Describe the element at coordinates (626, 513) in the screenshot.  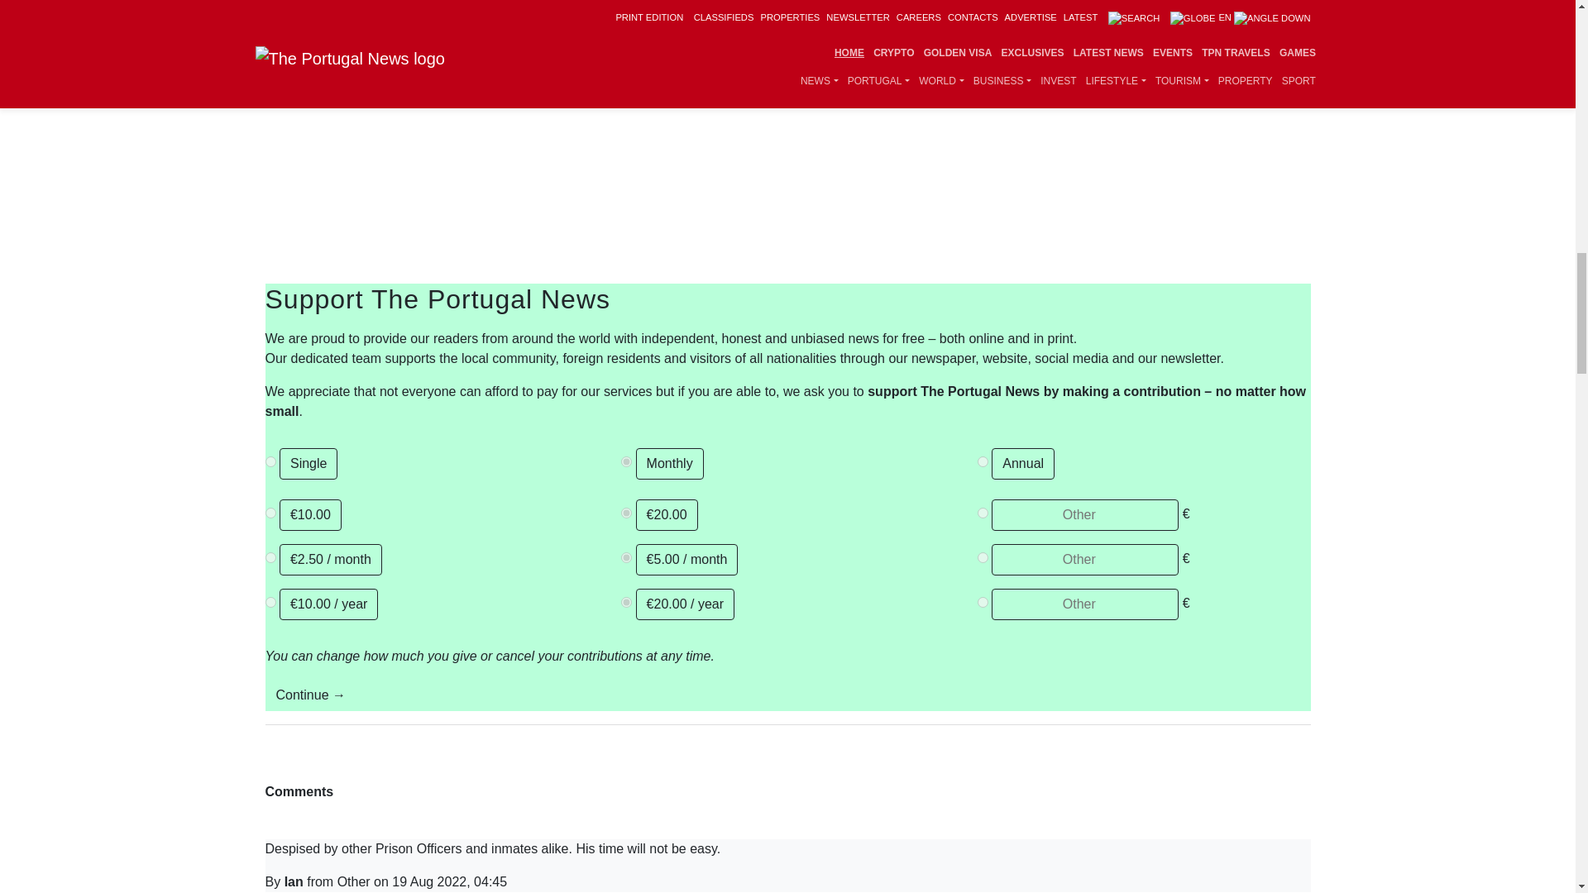
I see `20` at that location.